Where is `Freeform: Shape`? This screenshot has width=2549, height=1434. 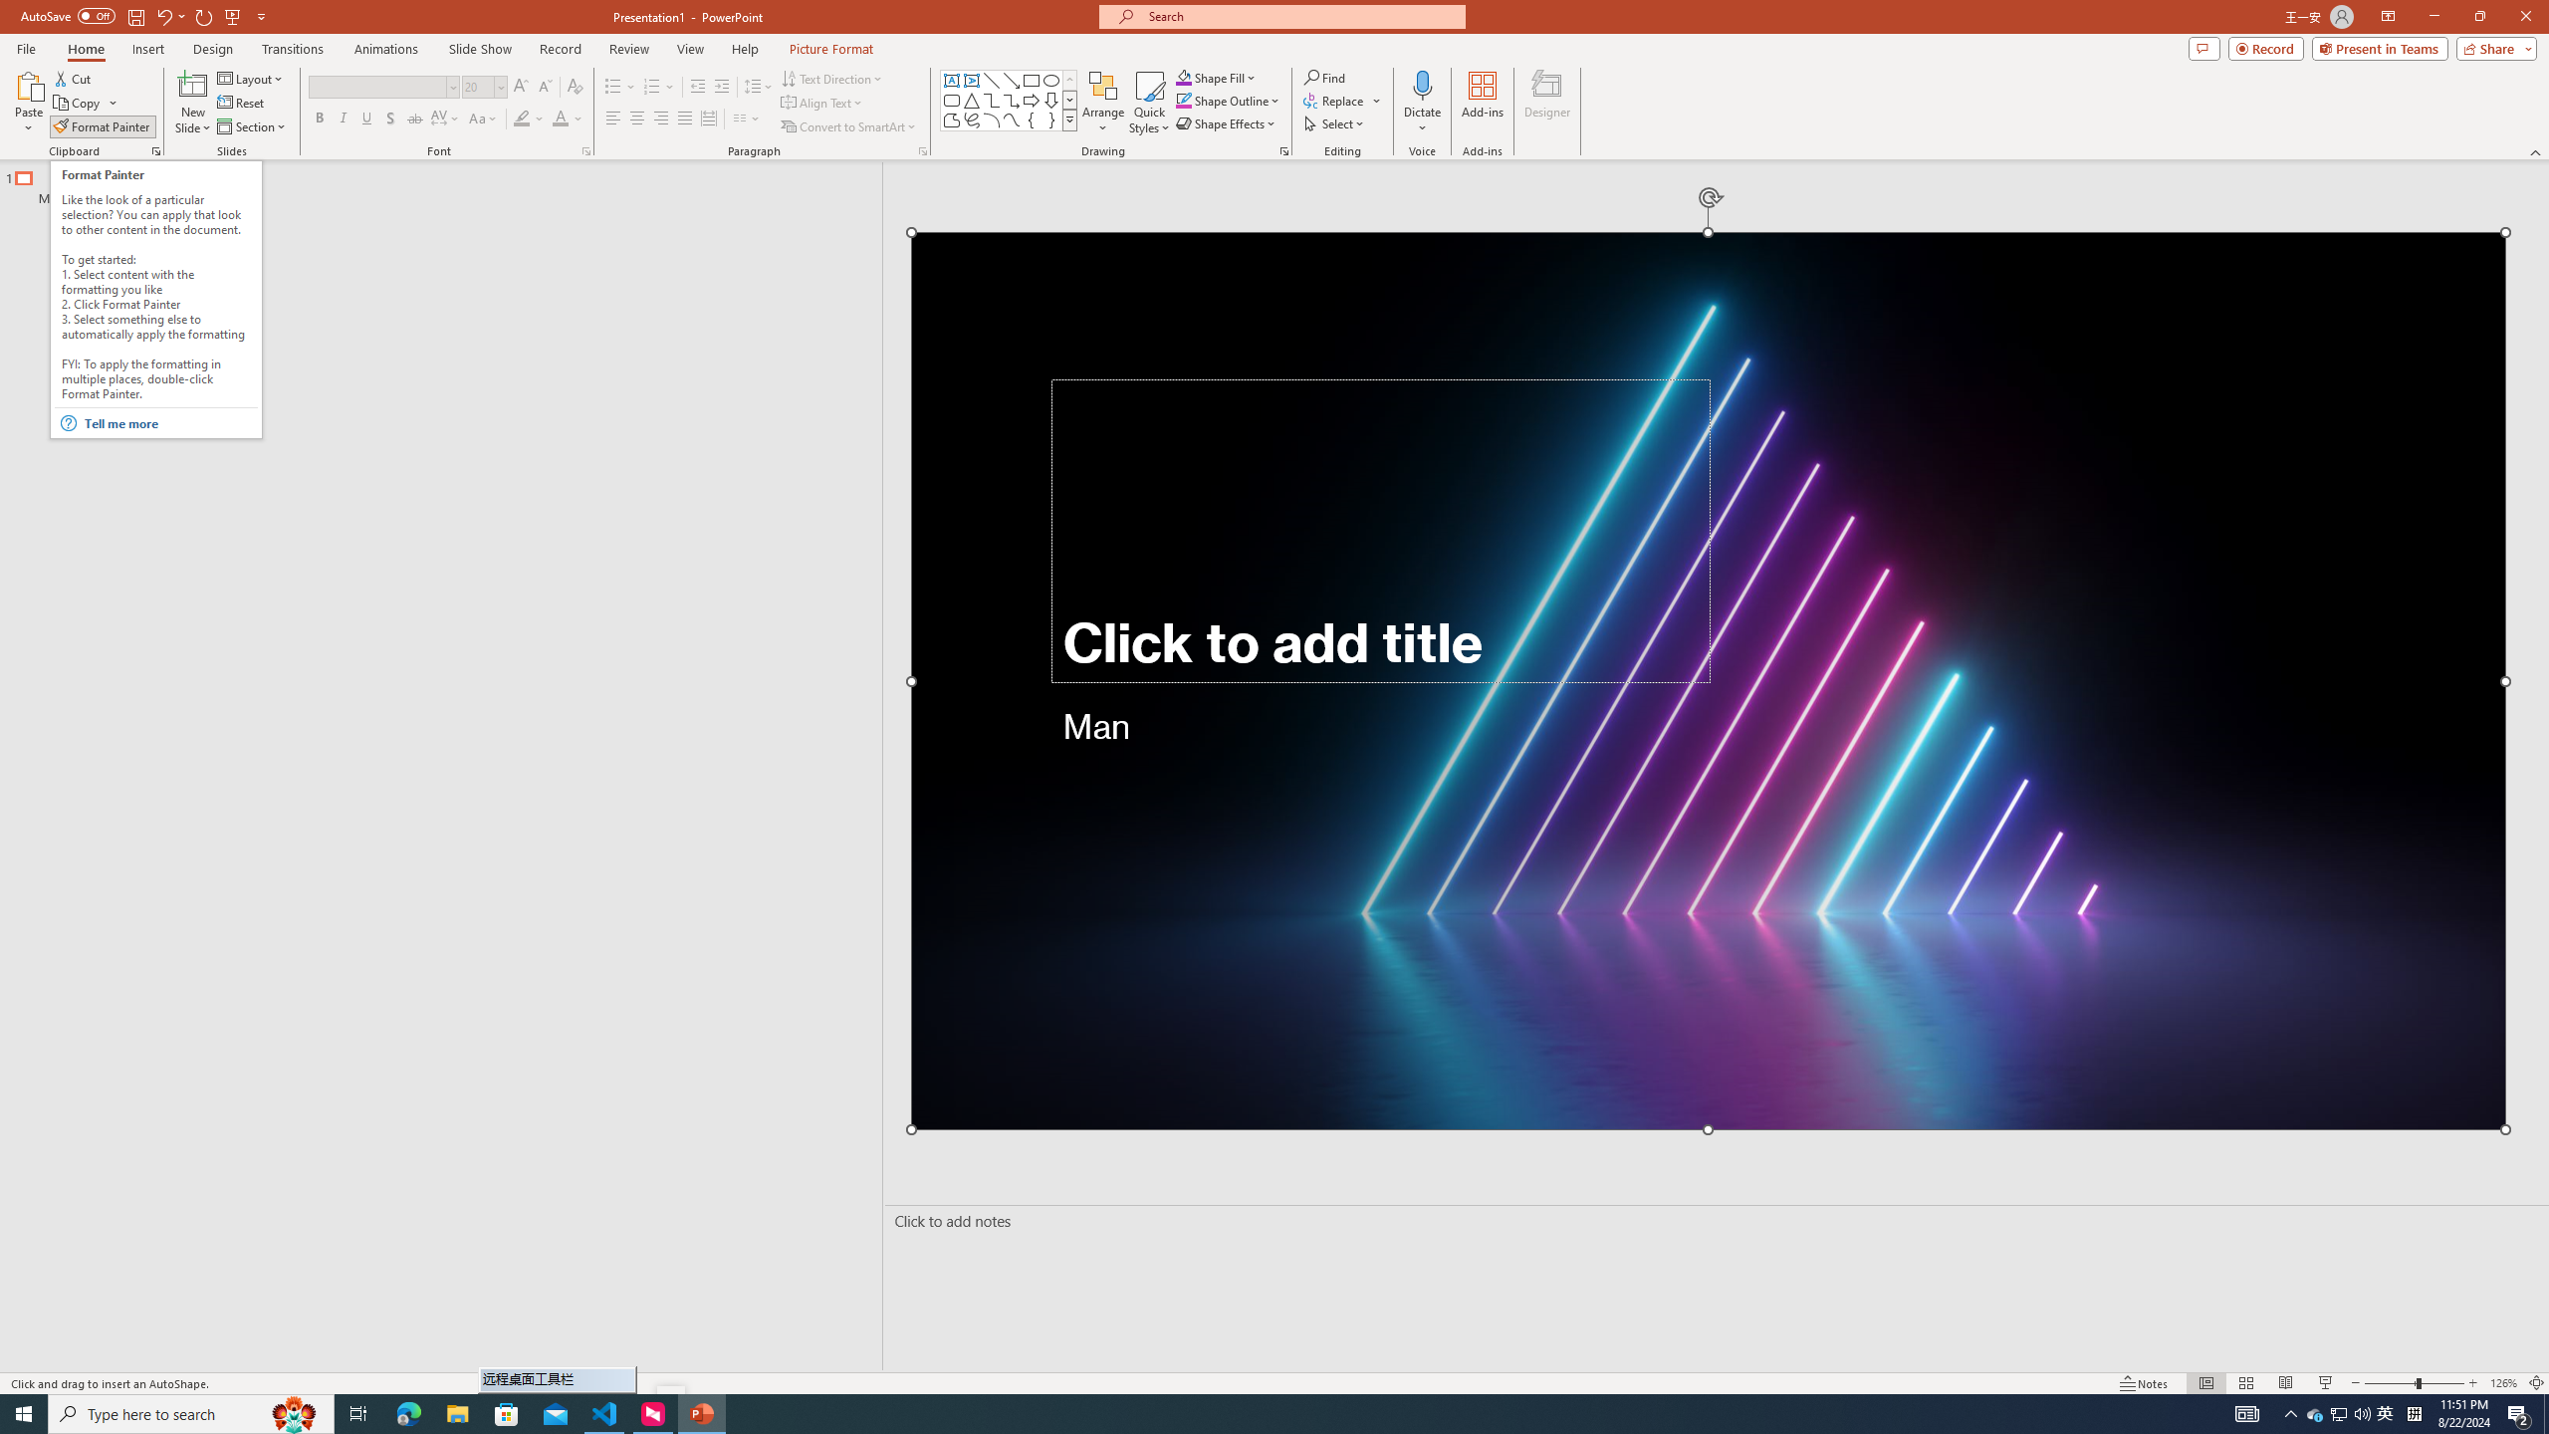 Freeform: Shape is located at coordinates (952, 119).